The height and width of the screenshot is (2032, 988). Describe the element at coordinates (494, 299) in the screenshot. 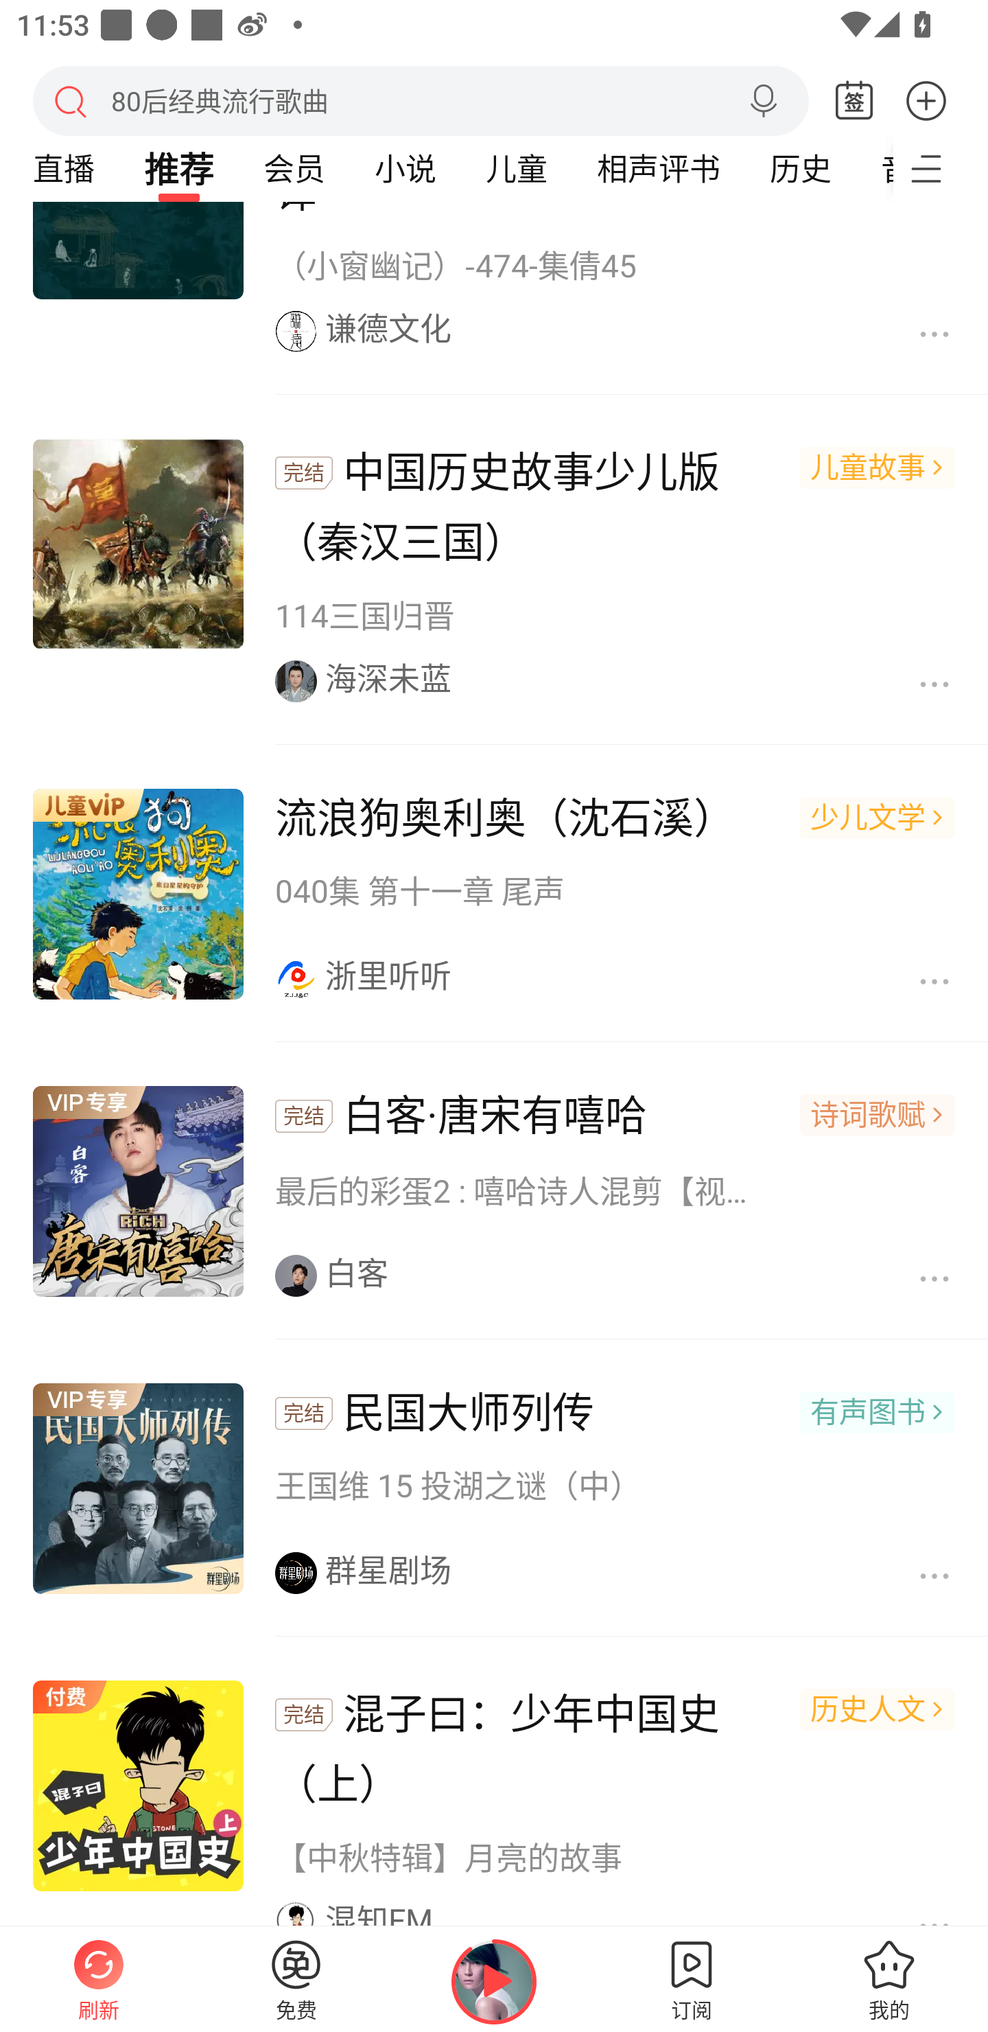

I see `完结 小窗幽记|全本全注全译 （小窗幽记）-474-集倩45 谦德文化` at that location.